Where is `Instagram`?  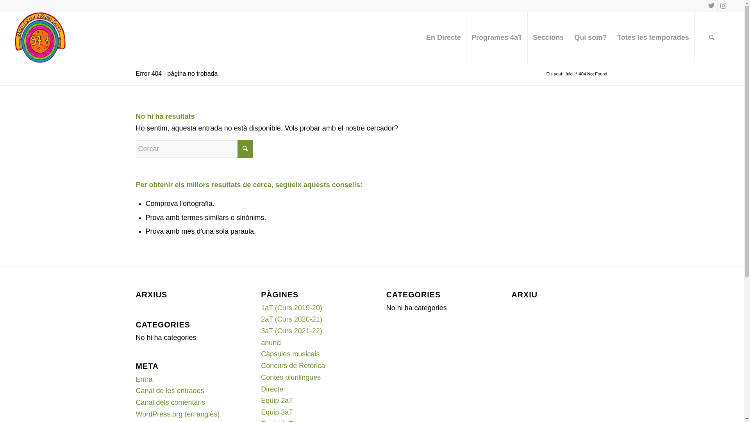 Instagram is located at coordinates (723, 6).